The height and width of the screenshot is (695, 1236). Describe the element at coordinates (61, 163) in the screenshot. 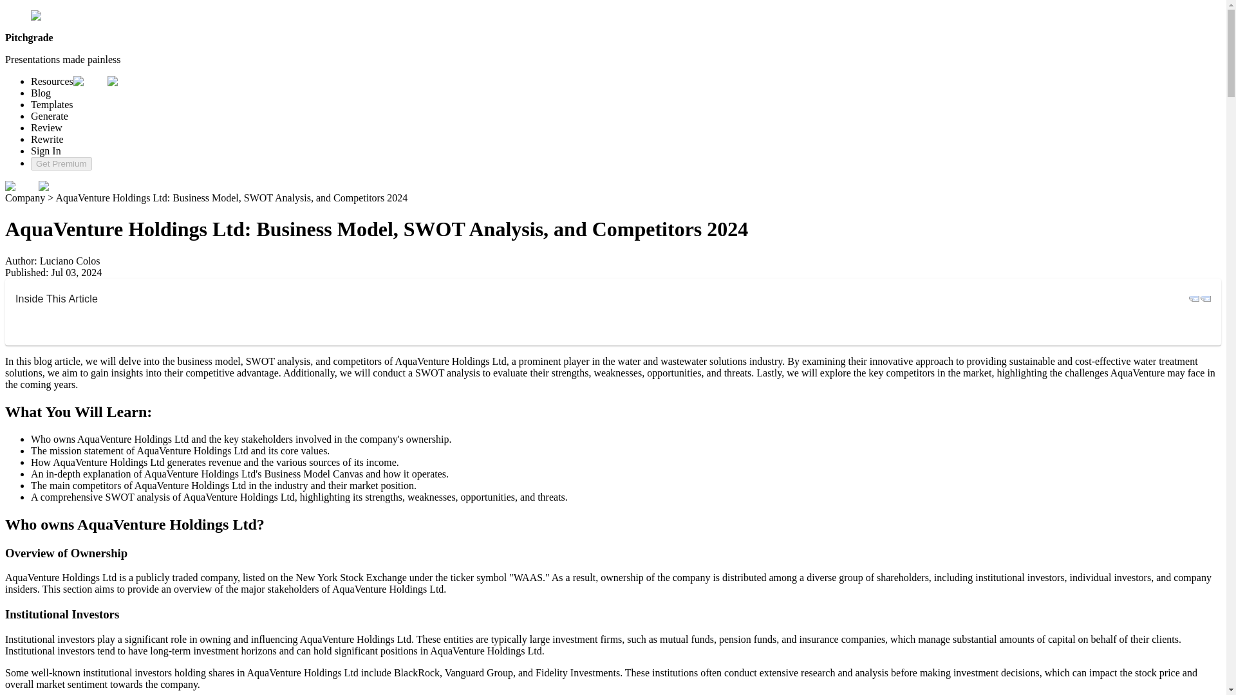

I see `Get Premium` at that location.